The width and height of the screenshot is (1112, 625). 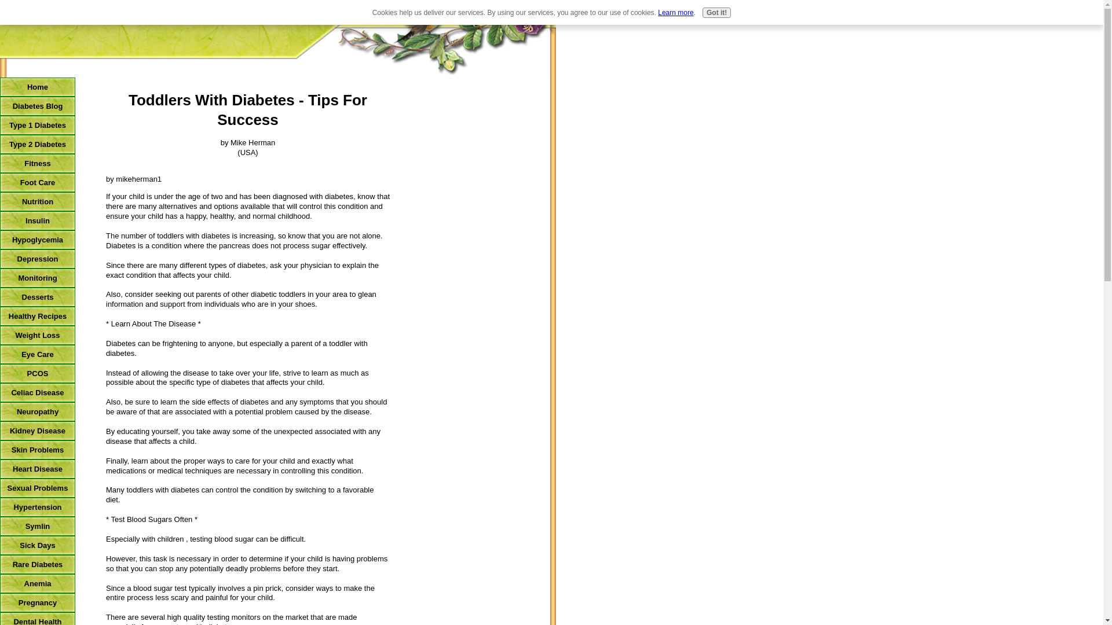 I want to click on Weight Loss, so click(x=38, y=335).